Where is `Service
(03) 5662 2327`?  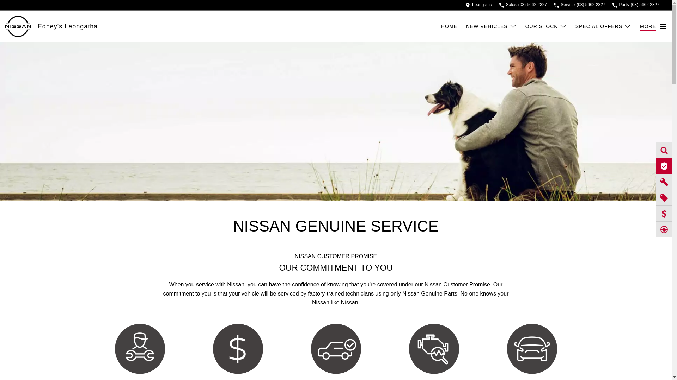
Service
(03) 5662 2327 is located at coordinates (580, 5).